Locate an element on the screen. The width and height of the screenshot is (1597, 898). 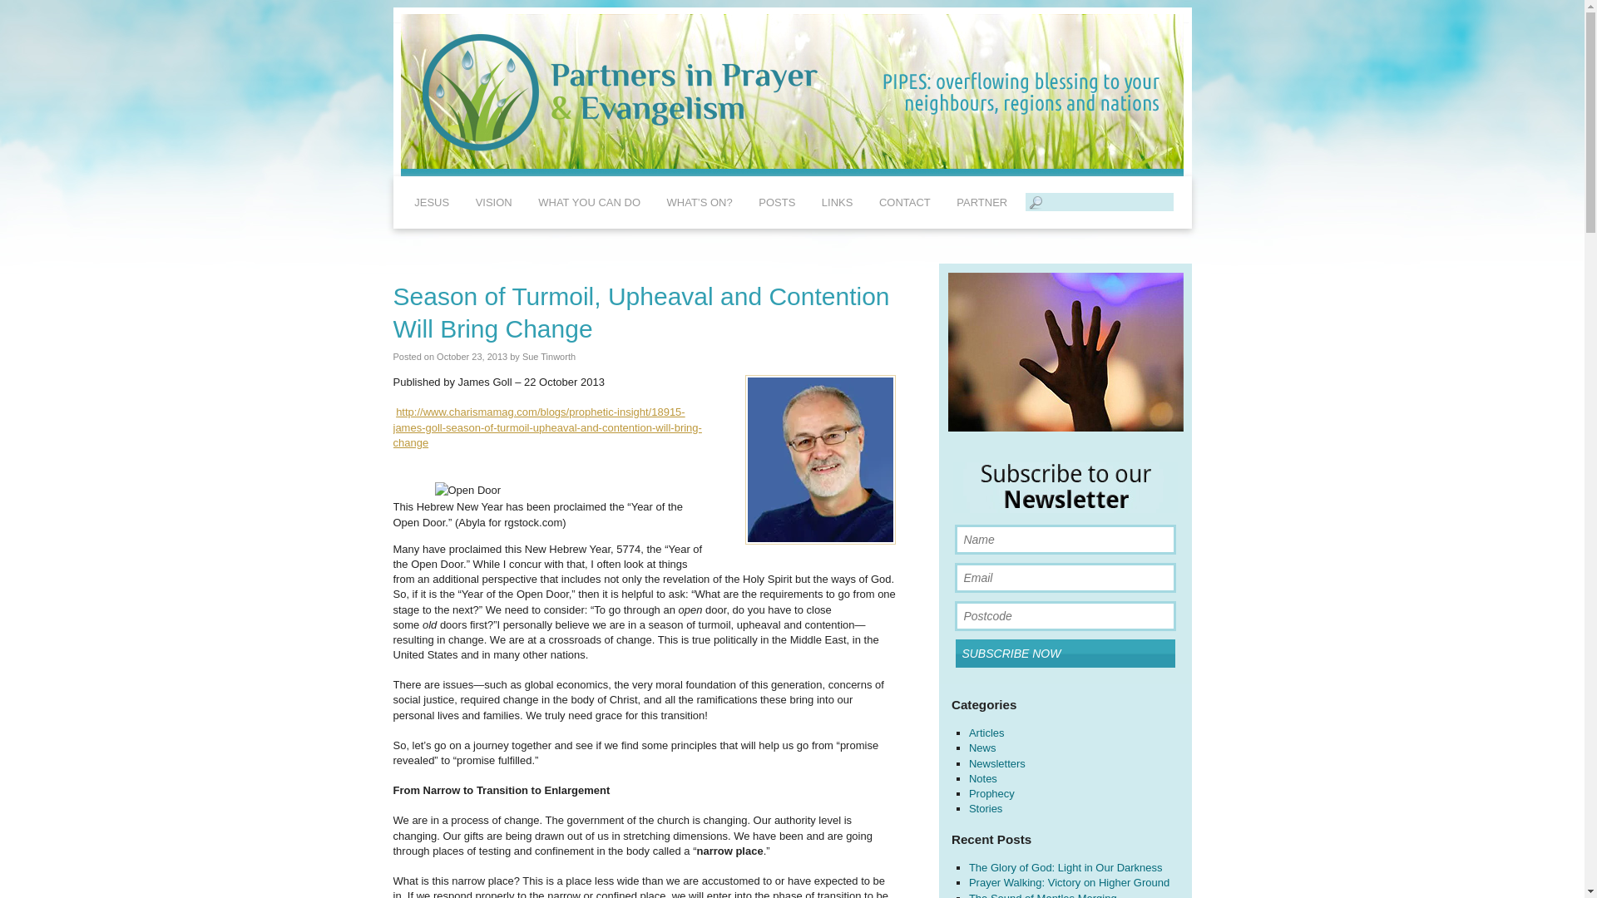
The Glory of God: Light in Our Darkness is located at coordinates (1065, 866).